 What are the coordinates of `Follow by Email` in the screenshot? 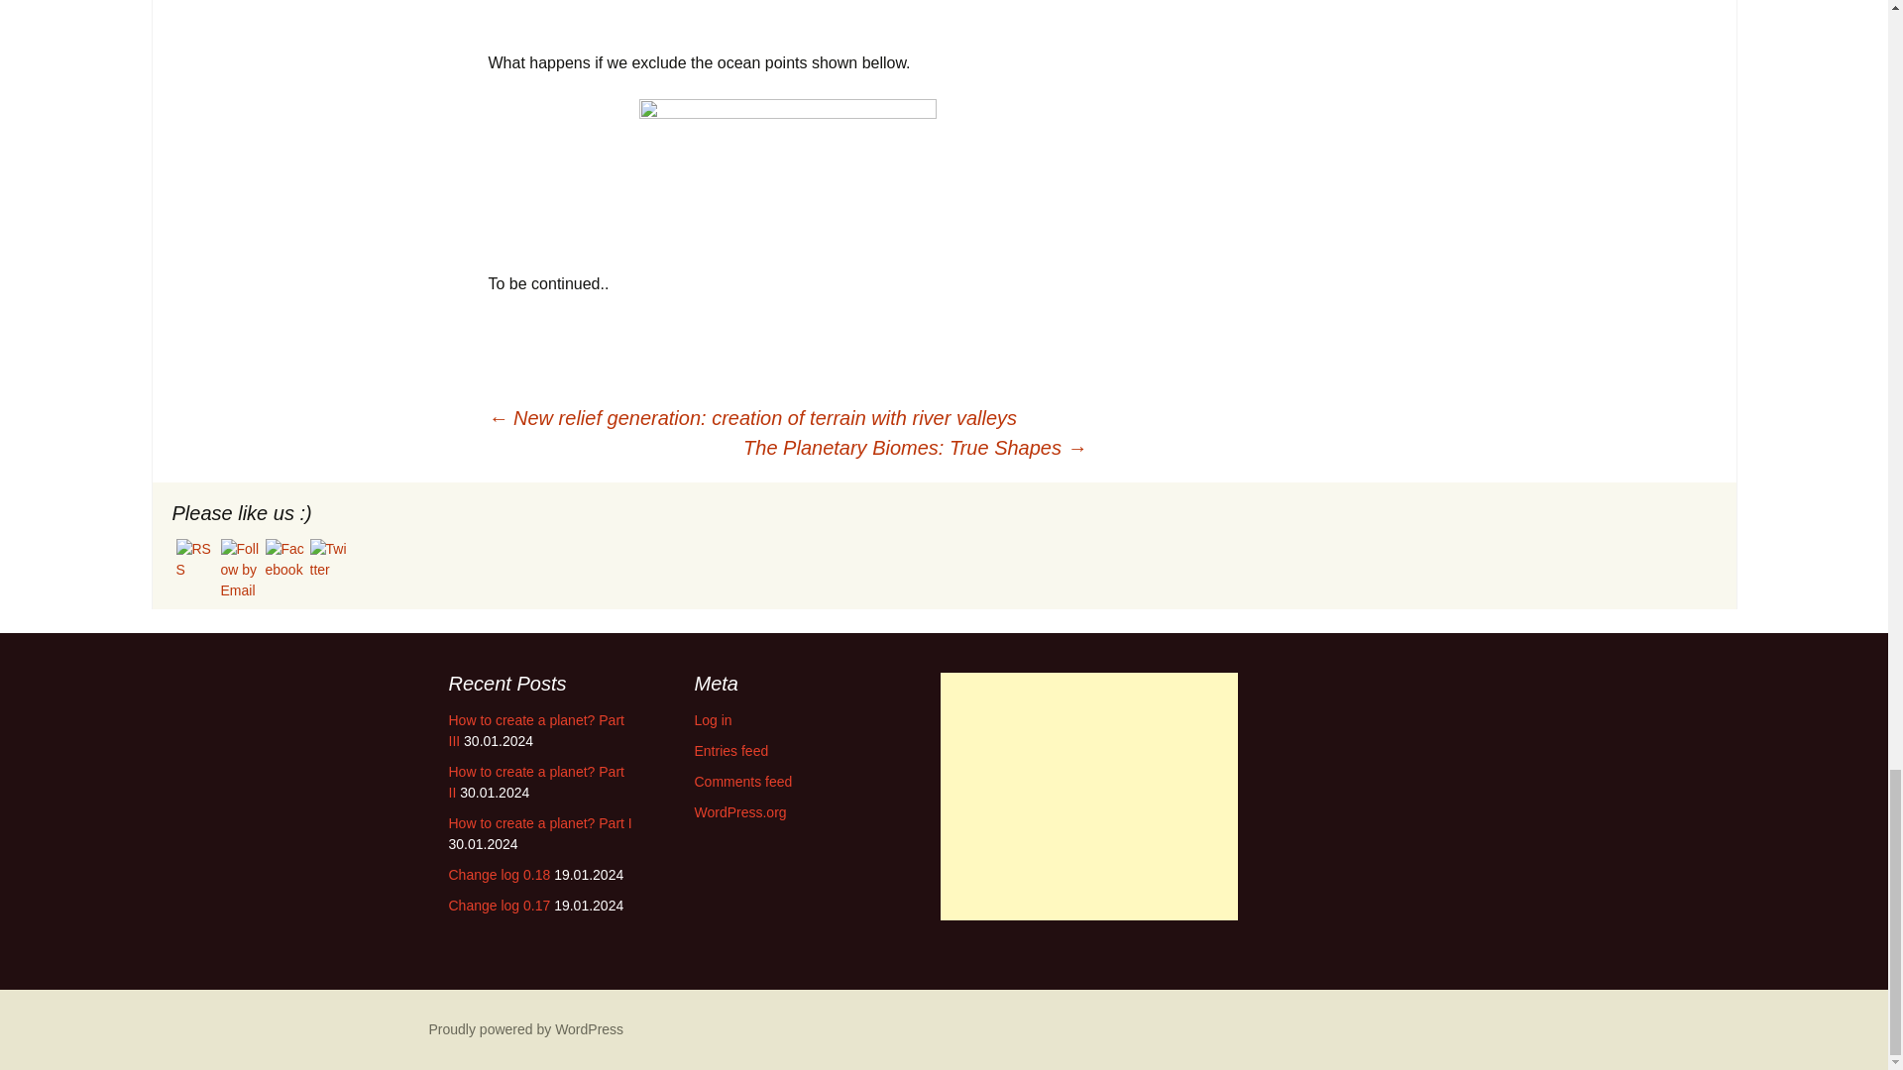 It's located at (240, 570).